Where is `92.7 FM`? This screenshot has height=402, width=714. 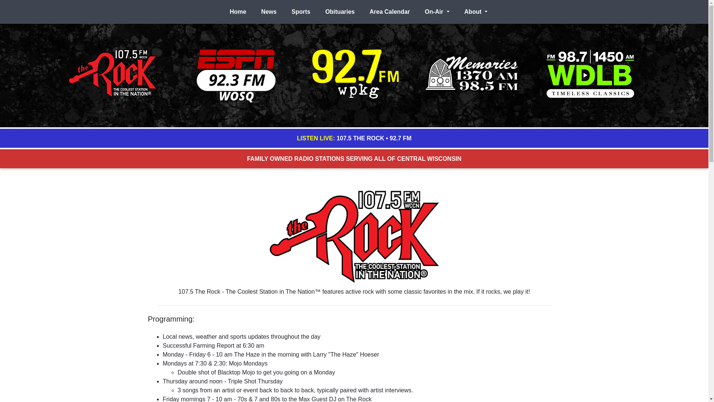
92.7 FM is located at coordinates (401, 138).